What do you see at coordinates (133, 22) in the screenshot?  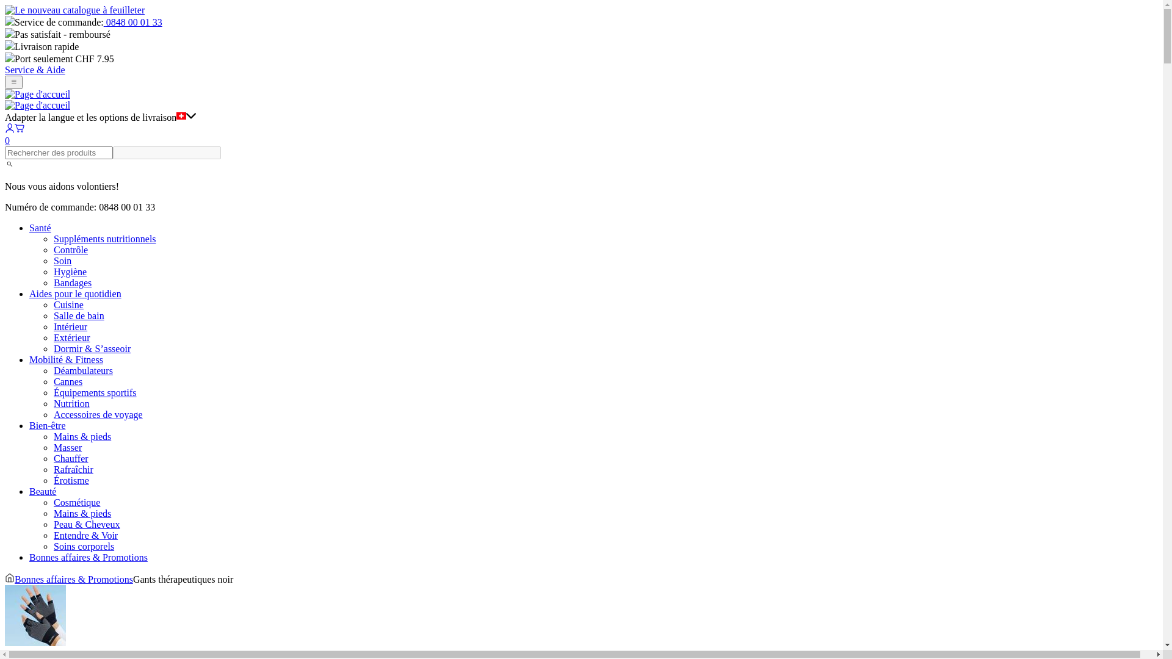 I see `0848 00 01 33` at bounding box center [133, 22].